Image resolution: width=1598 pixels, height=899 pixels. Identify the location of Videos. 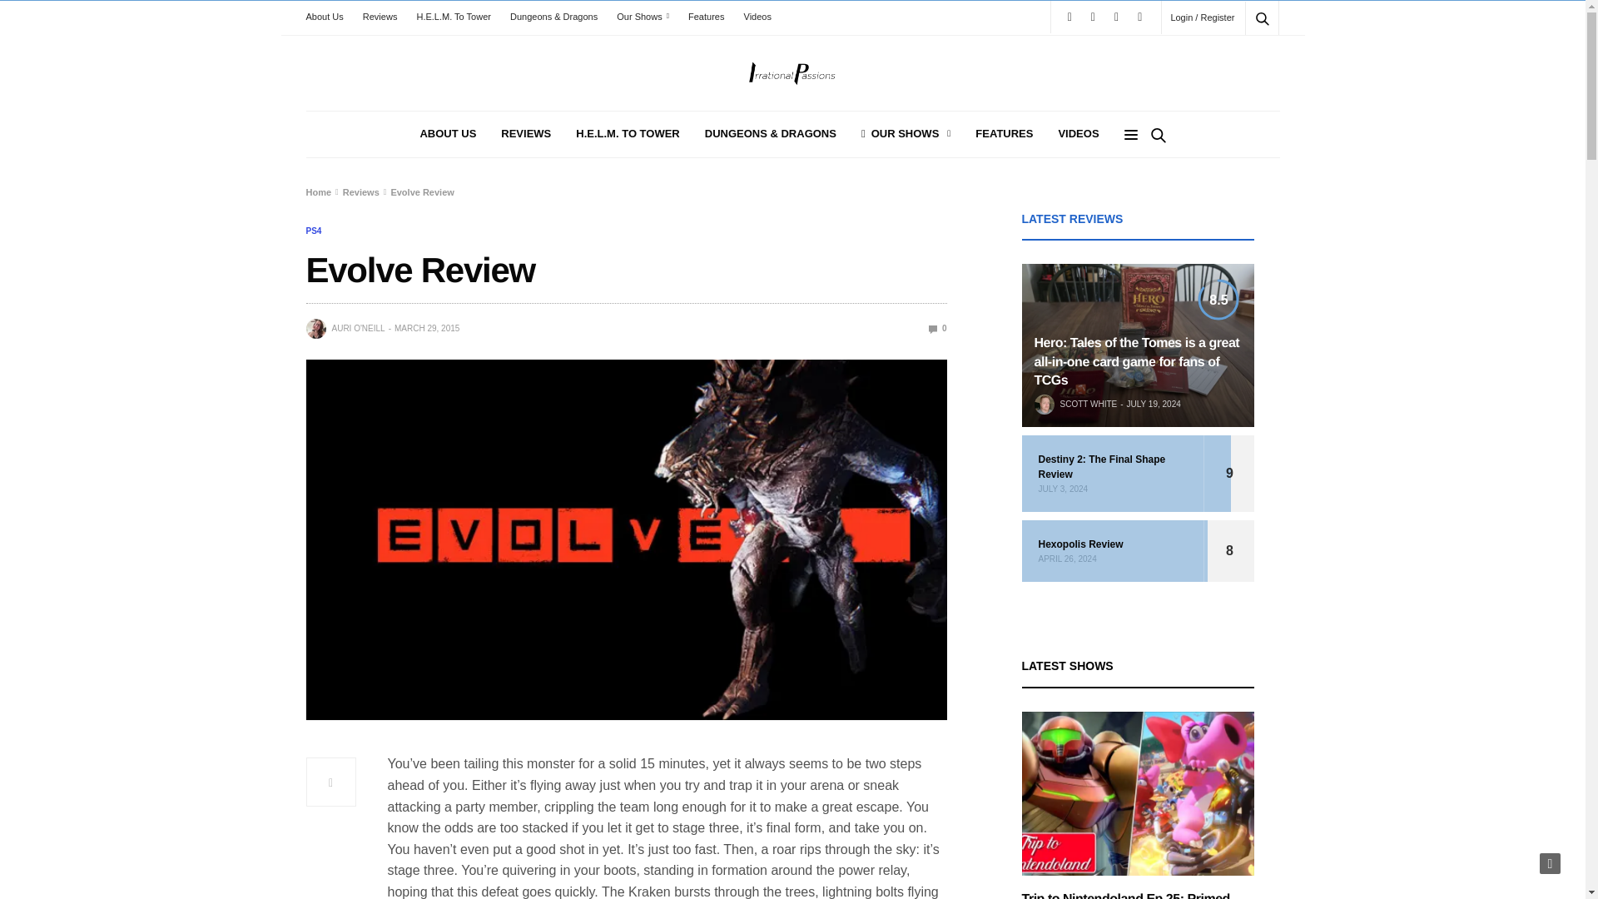
(757, 17).